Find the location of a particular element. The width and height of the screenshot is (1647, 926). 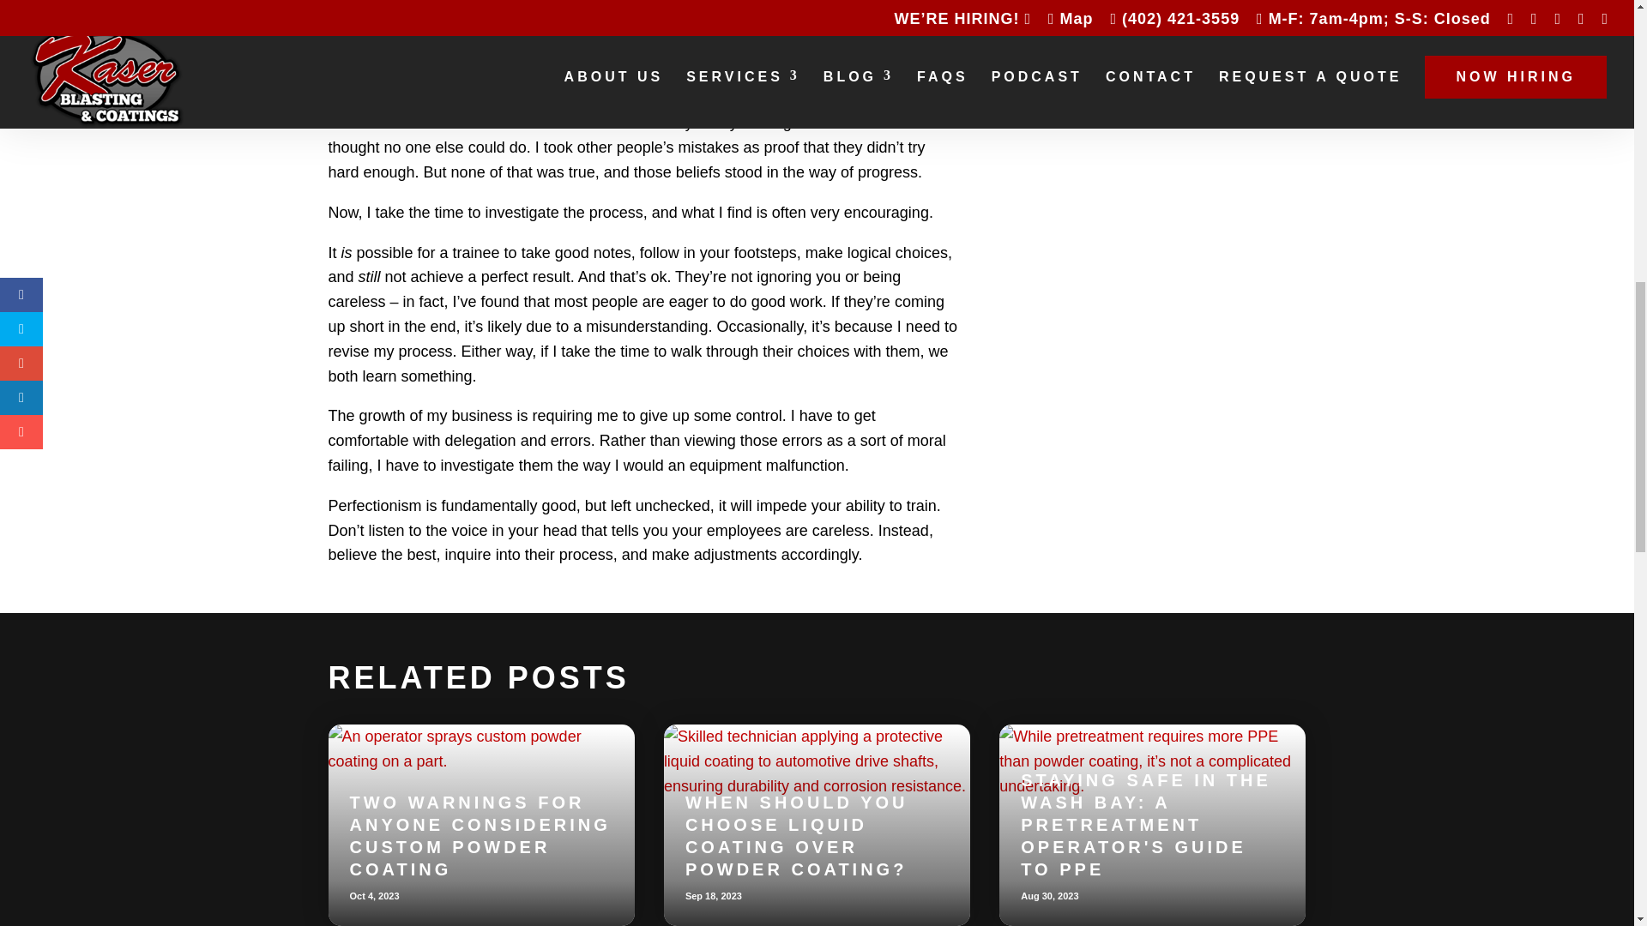

WHEN SHOULD YOU CHOOSE LIQUID COATING OVER POWDER COATING? is located at coordinates (796, 835).